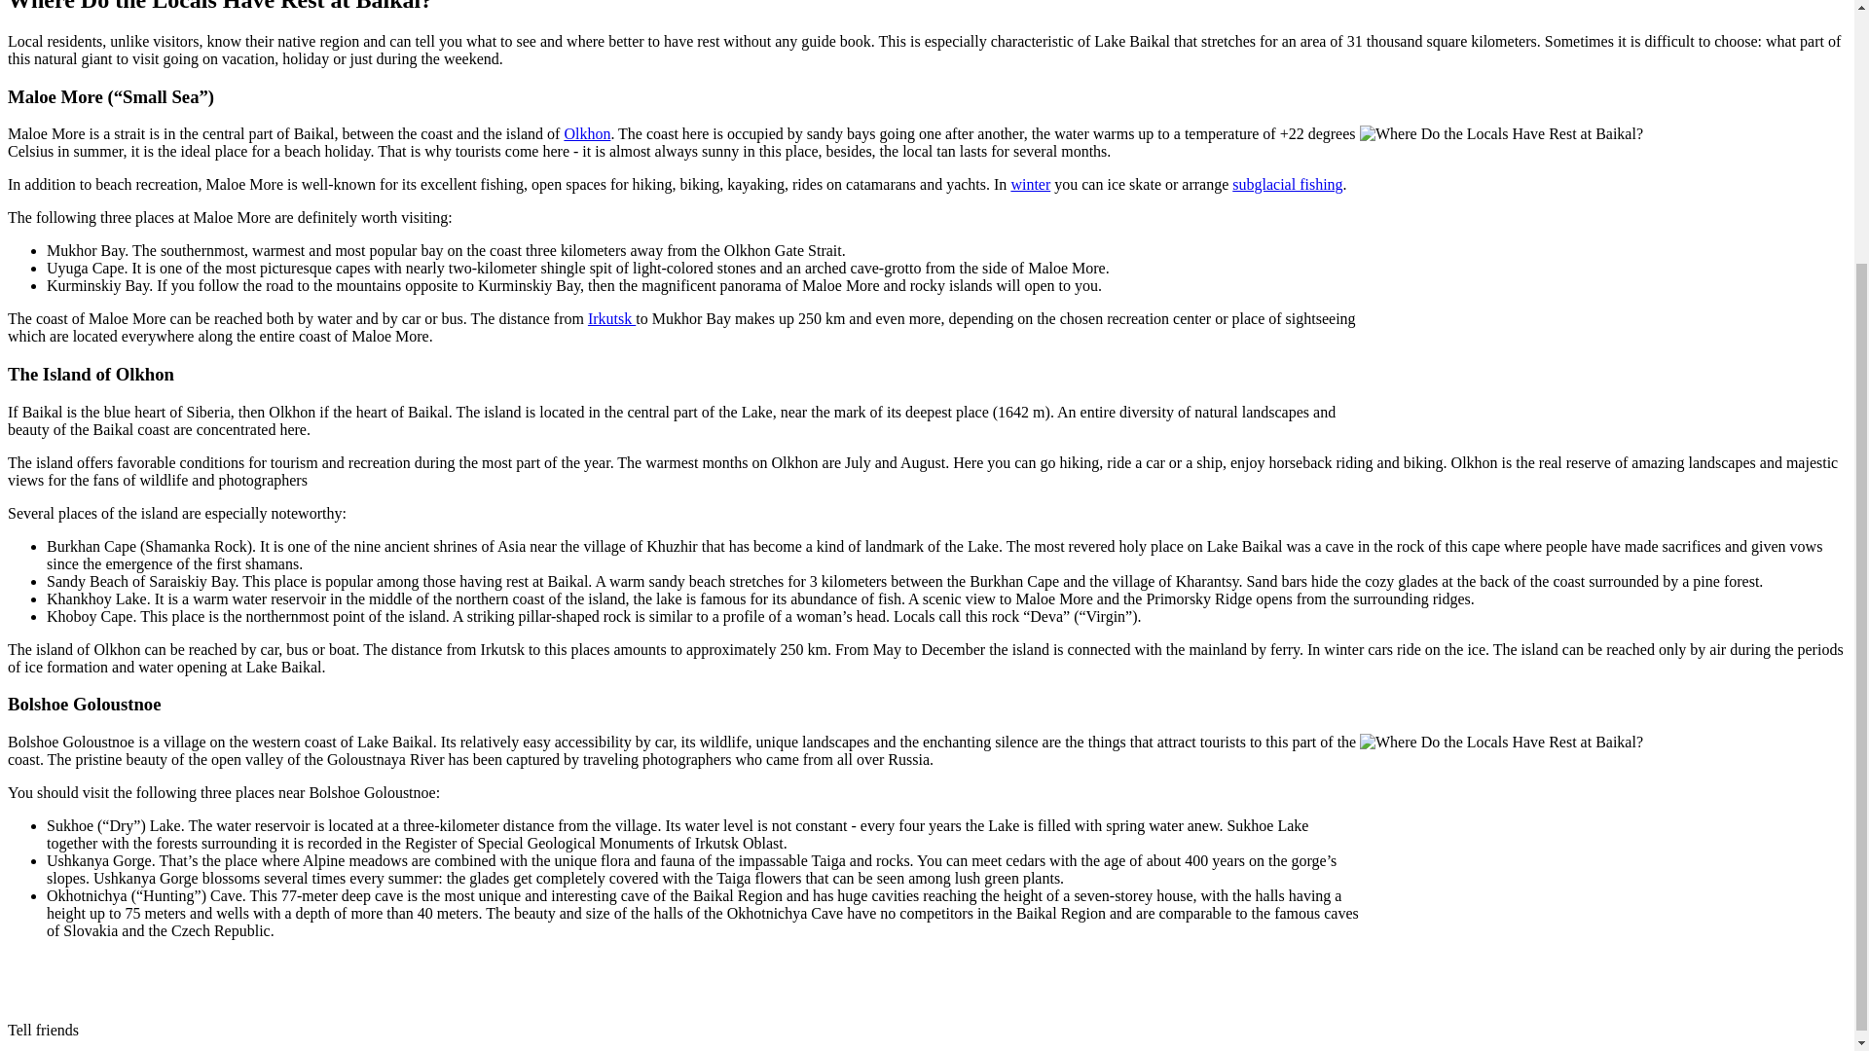 The width and height of the screenshot is (1869, 1051). What do you see at coordinates (587, 132) in the screenshot?
I see `Olkhon` at bounding box center [587, 132].